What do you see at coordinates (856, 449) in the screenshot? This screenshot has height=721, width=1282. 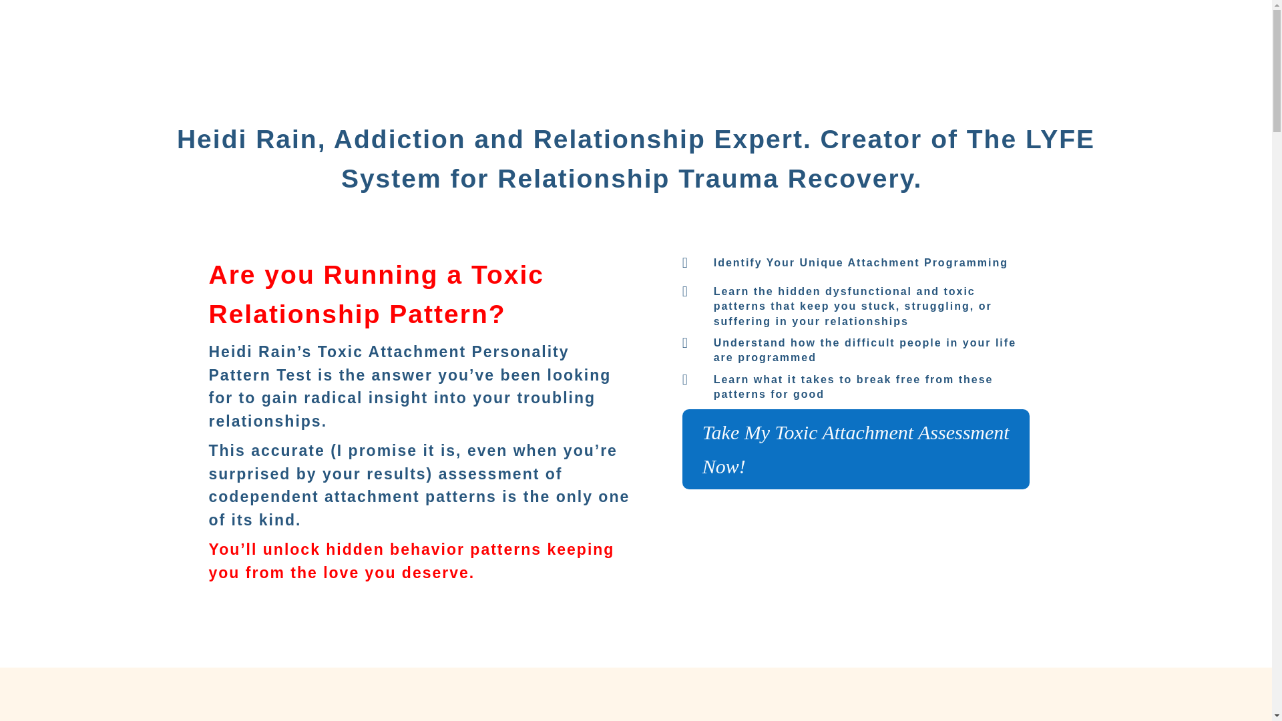 I see `Take My Toxic Attachment Assessment Now!` at bounding box center [856, 449].